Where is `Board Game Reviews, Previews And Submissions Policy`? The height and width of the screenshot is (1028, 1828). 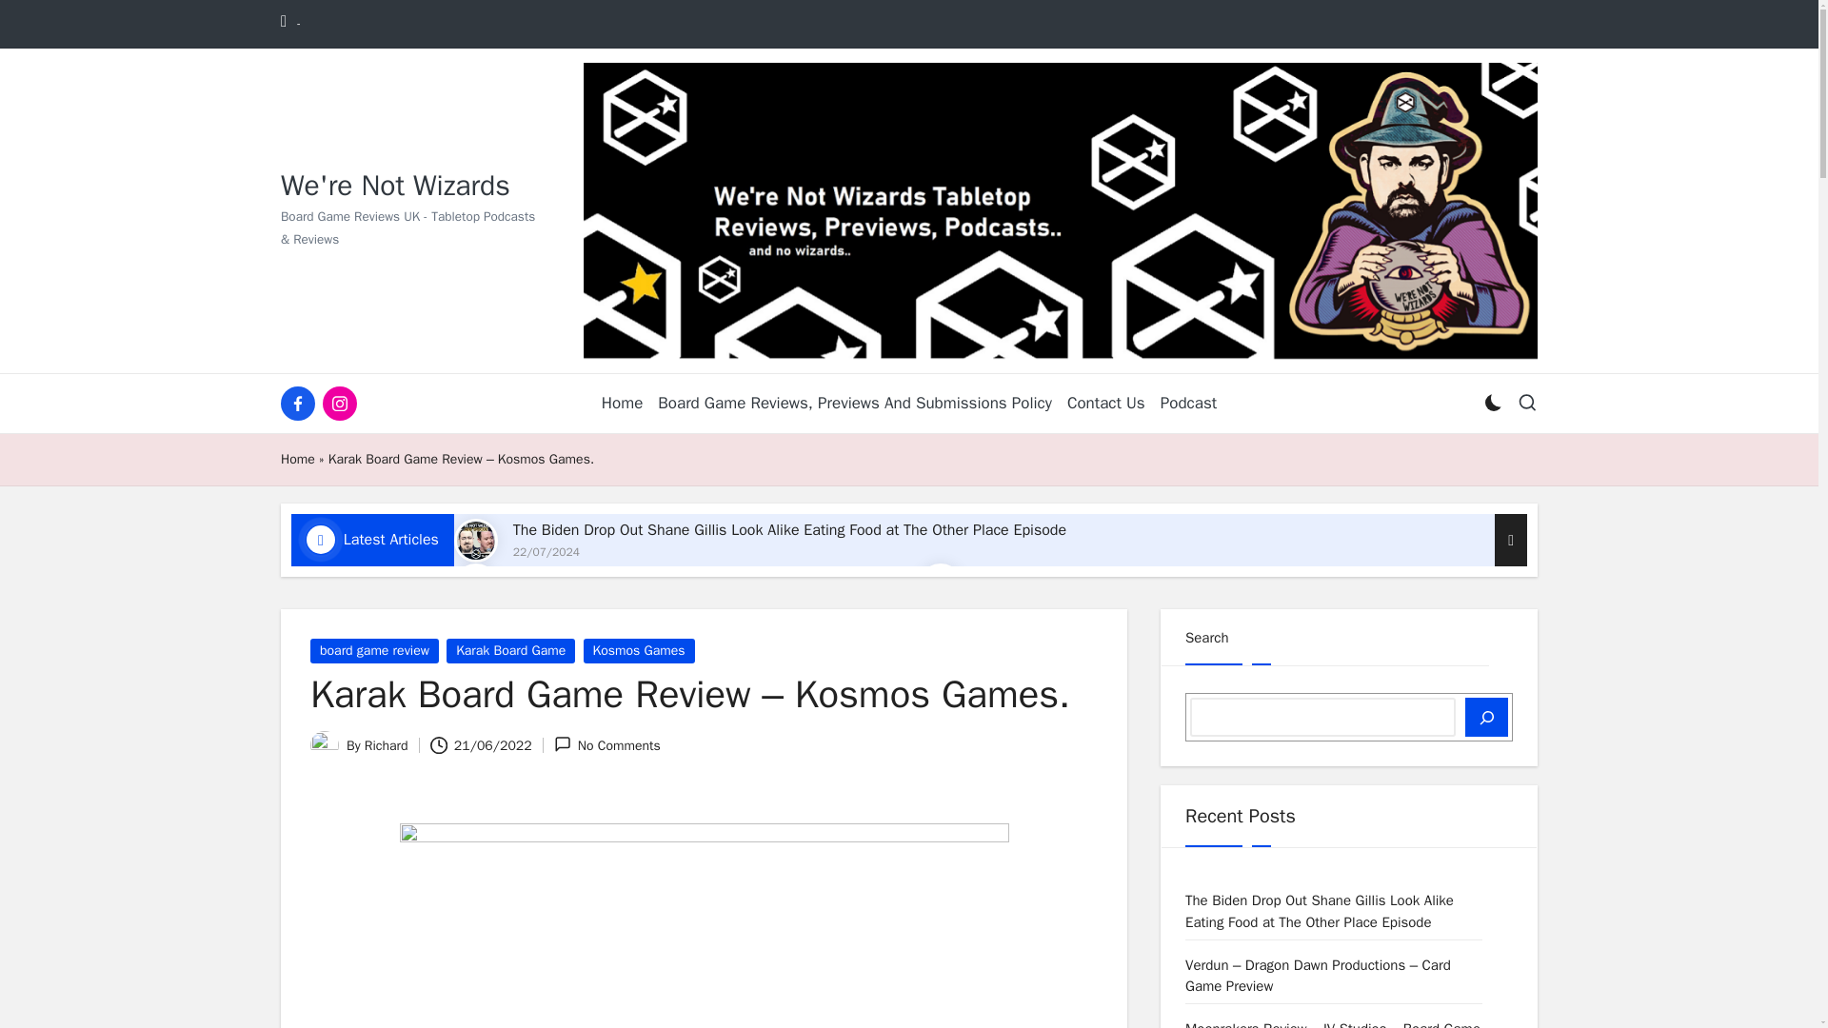 Board Game Reviews, Previews And Submissions Policy is located at coordinates (855, 404).